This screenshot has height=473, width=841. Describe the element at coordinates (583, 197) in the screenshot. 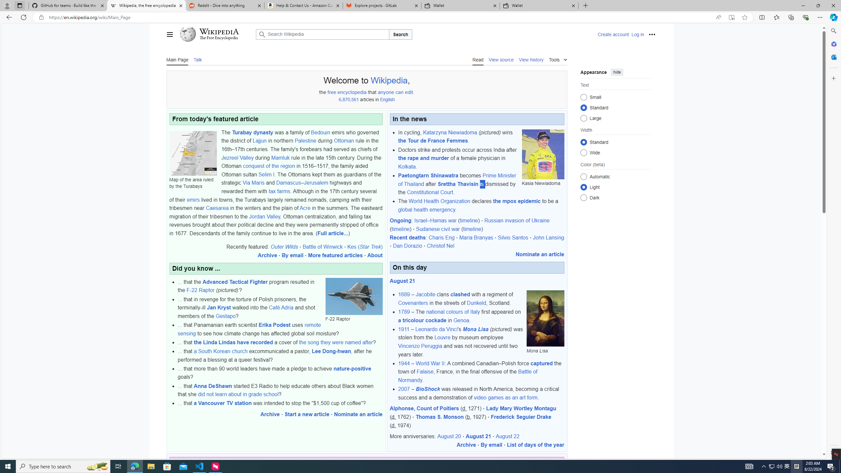

I see `Dark` at that location.